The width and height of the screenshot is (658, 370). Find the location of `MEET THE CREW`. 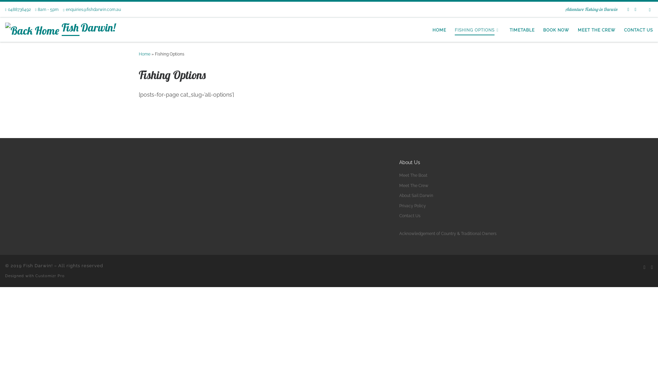

MEET THE CREW is located at coordinates (597, 30).